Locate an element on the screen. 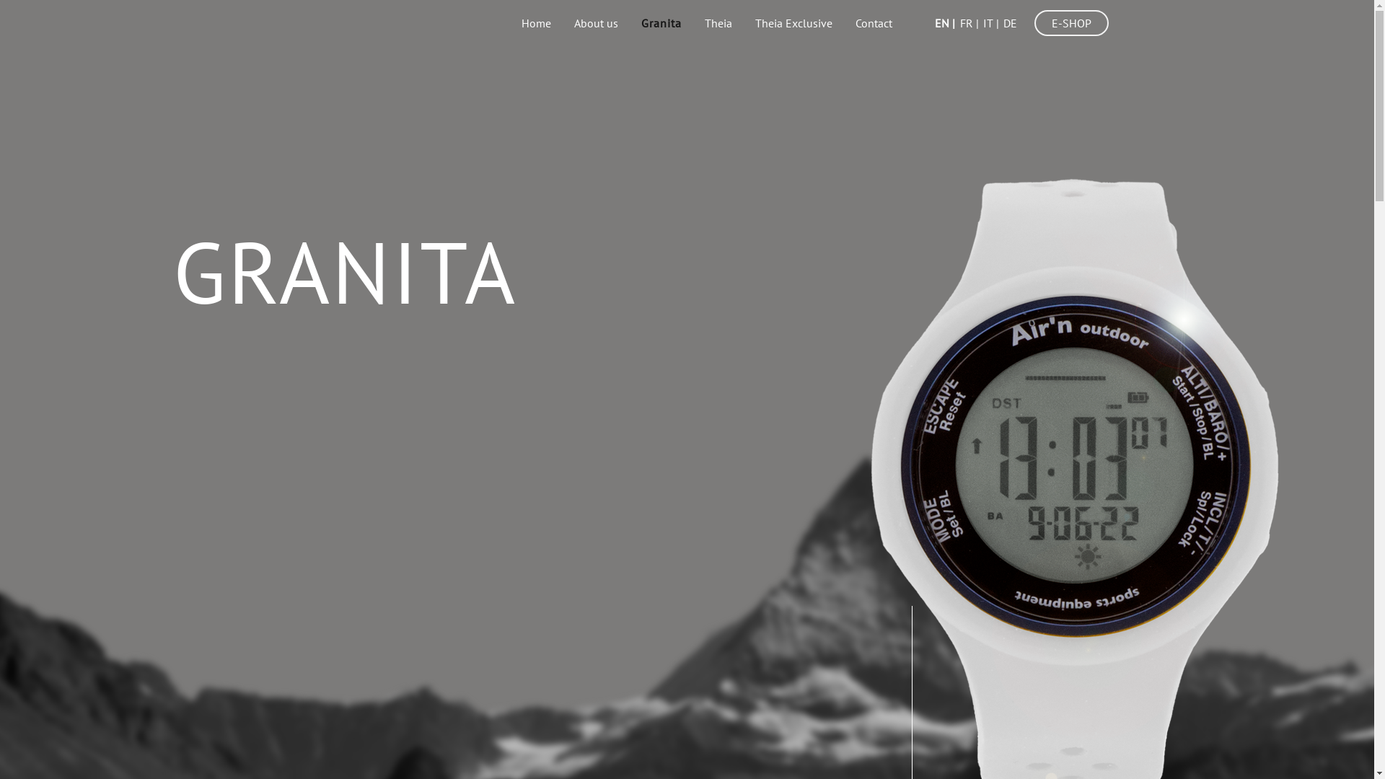 The image size is (1385, 779). IT is located at coordinates (991, 23).